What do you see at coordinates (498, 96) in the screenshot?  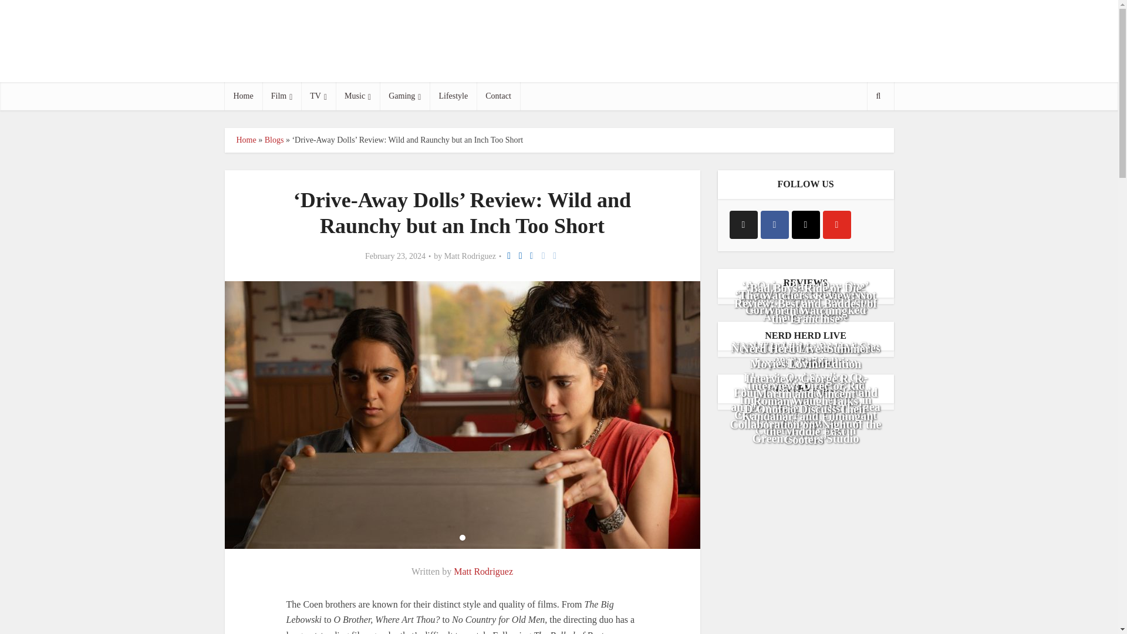 I see `Contact` at bounding box center [498, 96].